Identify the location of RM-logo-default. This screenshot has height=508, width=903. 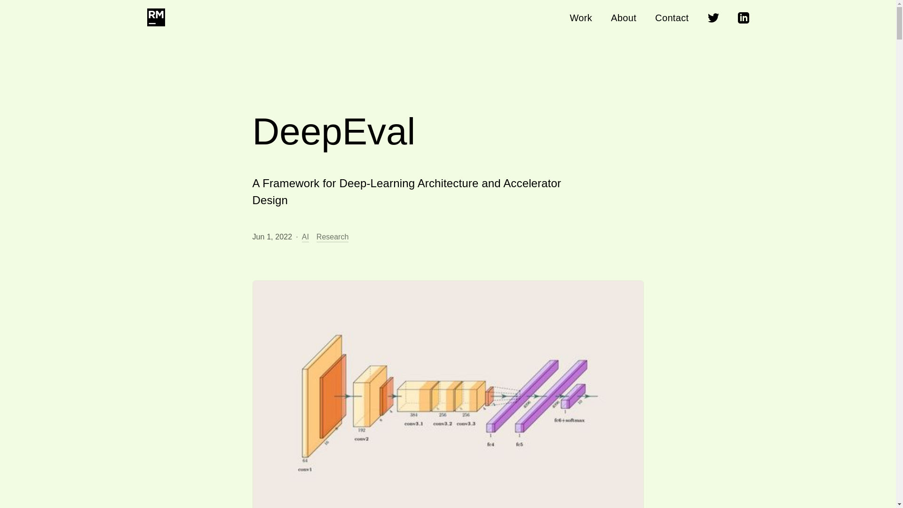
(155, 18).